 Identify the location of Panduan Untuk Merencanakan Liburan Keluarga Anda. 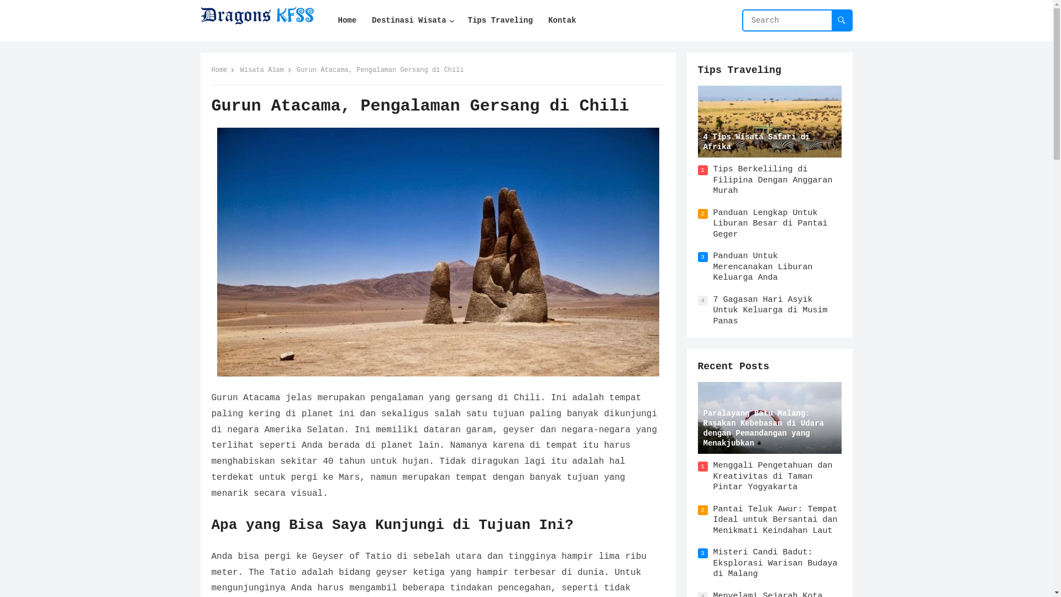
(763, 267).